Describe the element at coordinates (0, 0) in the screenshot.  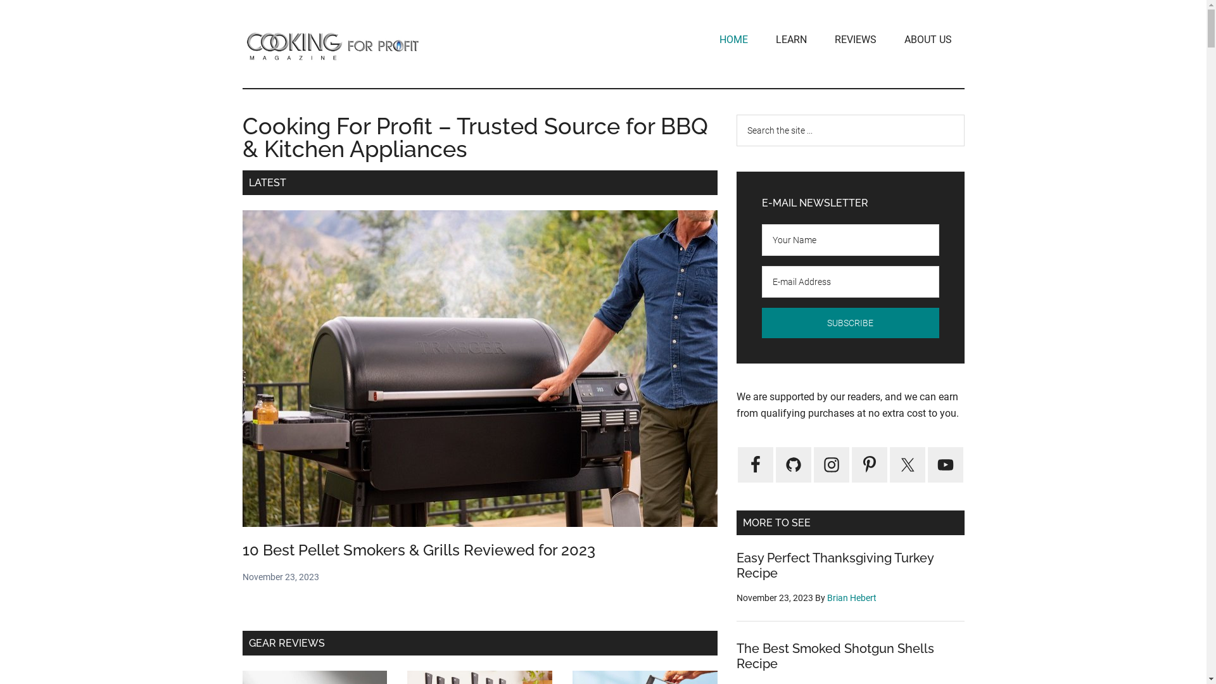
I see `Skip to main content` at that location.